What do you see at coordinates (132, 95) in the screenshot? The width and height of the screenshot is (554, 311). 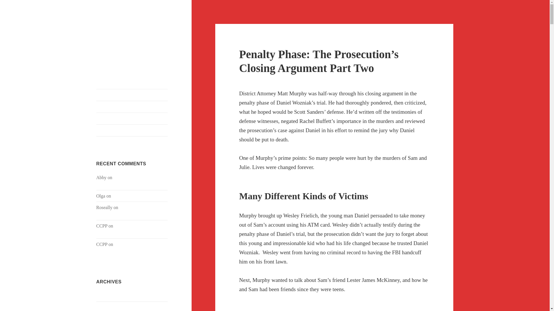 I see `Start at the Beginning` at bounding box center [132, 95].